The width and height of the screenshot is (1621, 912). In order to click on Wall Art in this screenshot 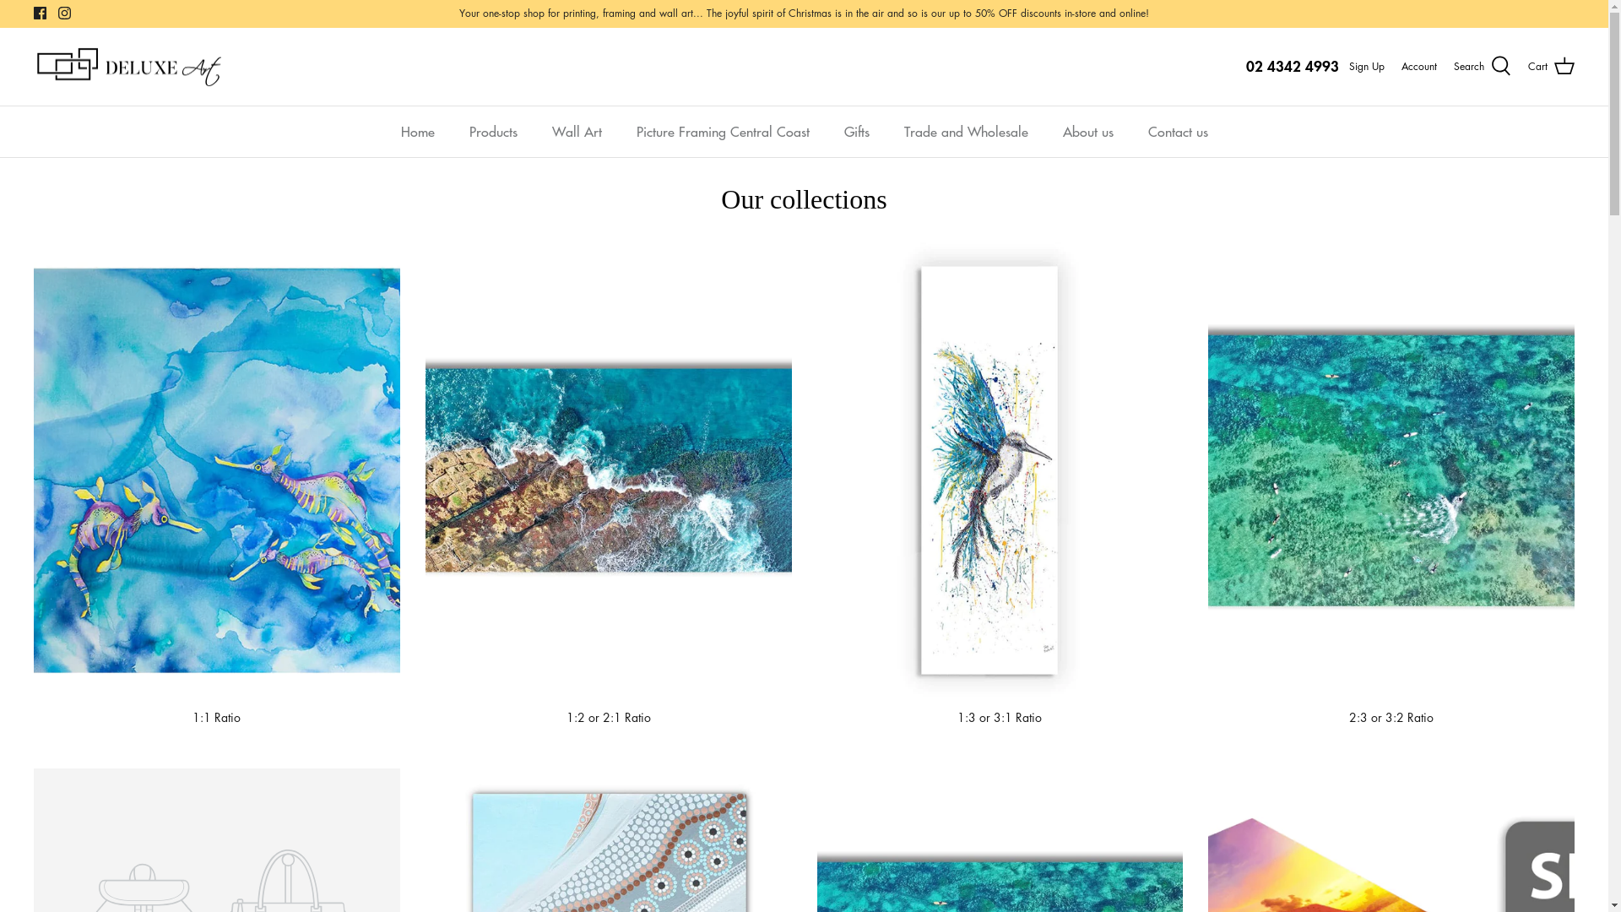, I will do `click(577, 132)`.